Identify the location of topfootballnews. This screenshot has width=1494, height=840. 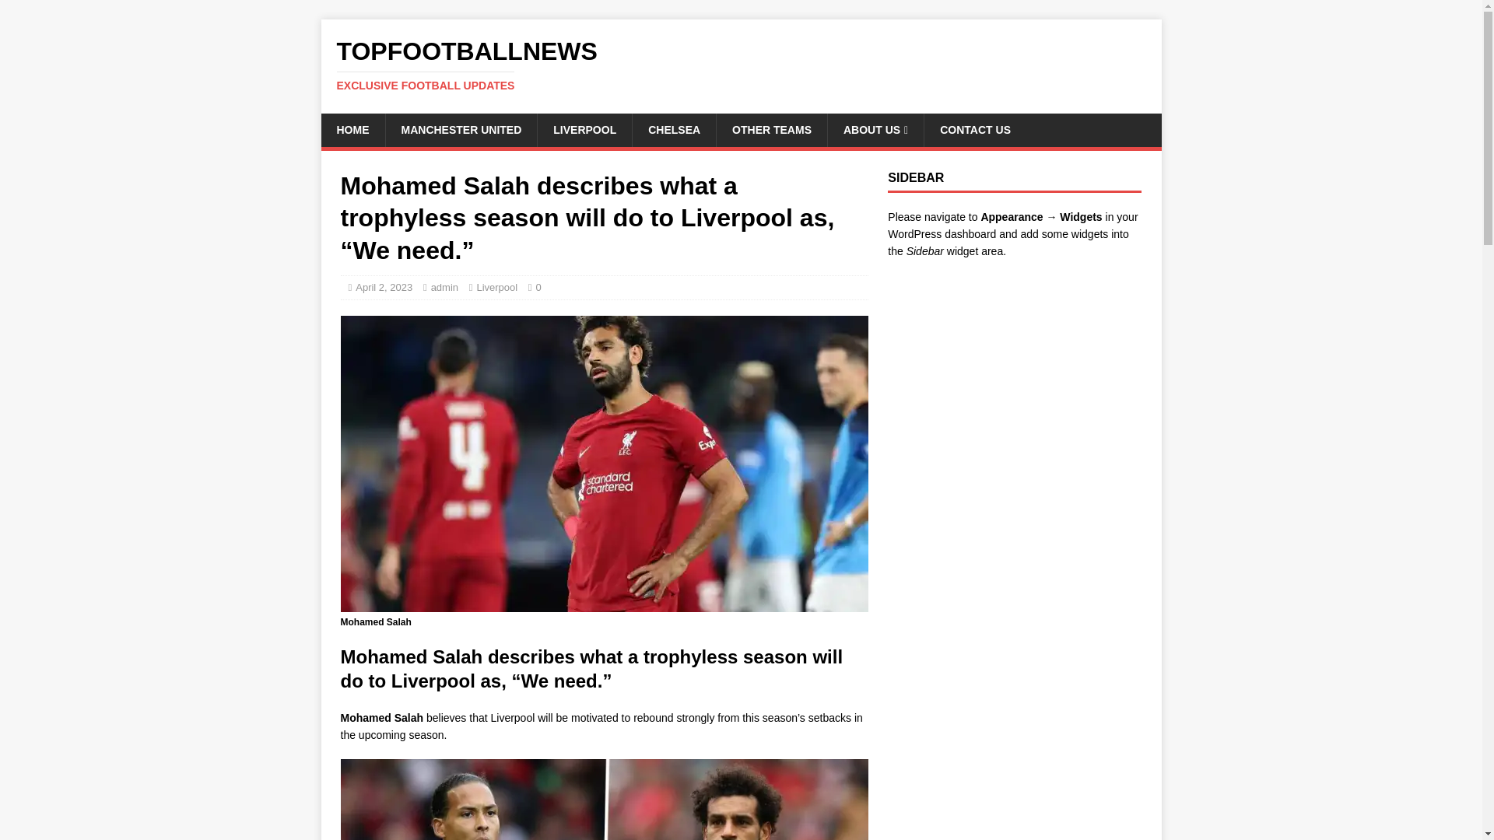
(741, 65).